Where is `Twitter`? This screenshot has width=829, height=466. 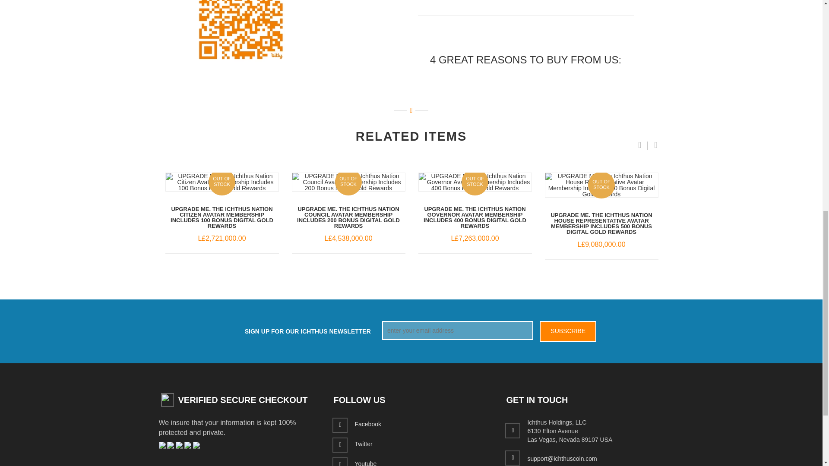 Twitter is located at coordinates (364, 443).